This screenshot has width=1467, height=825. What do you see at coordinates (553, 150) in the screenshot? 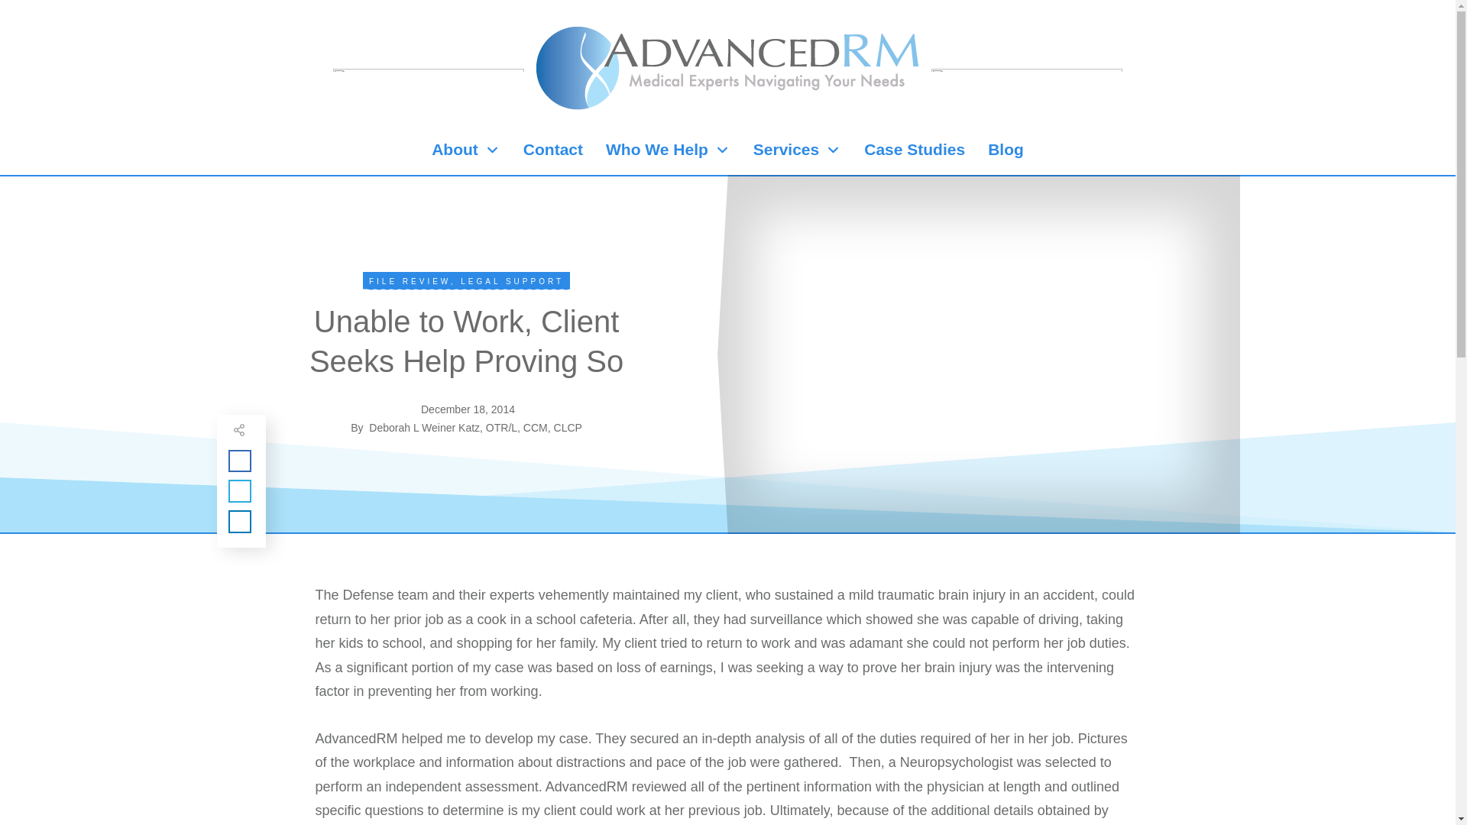
I see `Contact` at bounding box center [553, 150].